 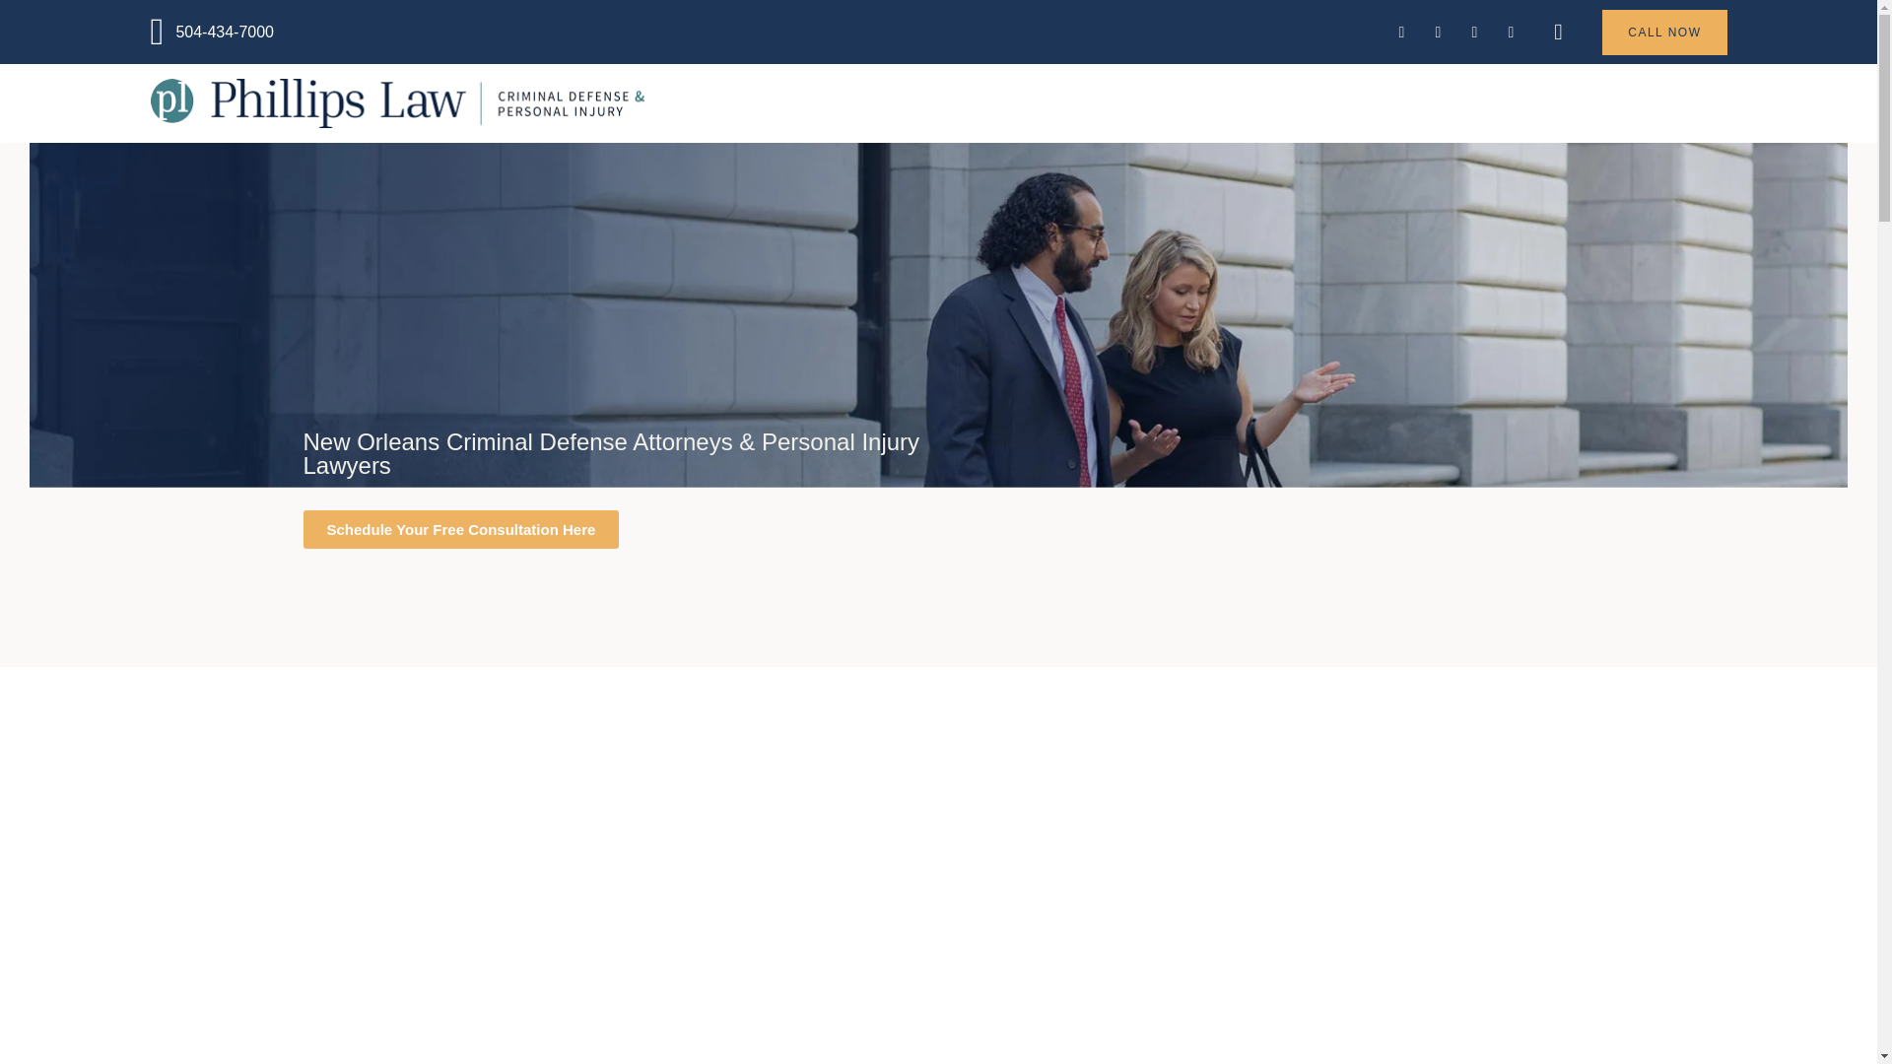 What do you see at coordinates (382, 31) in the screenshot?
I see `504-434-7000` at bounding box center [382, 31].